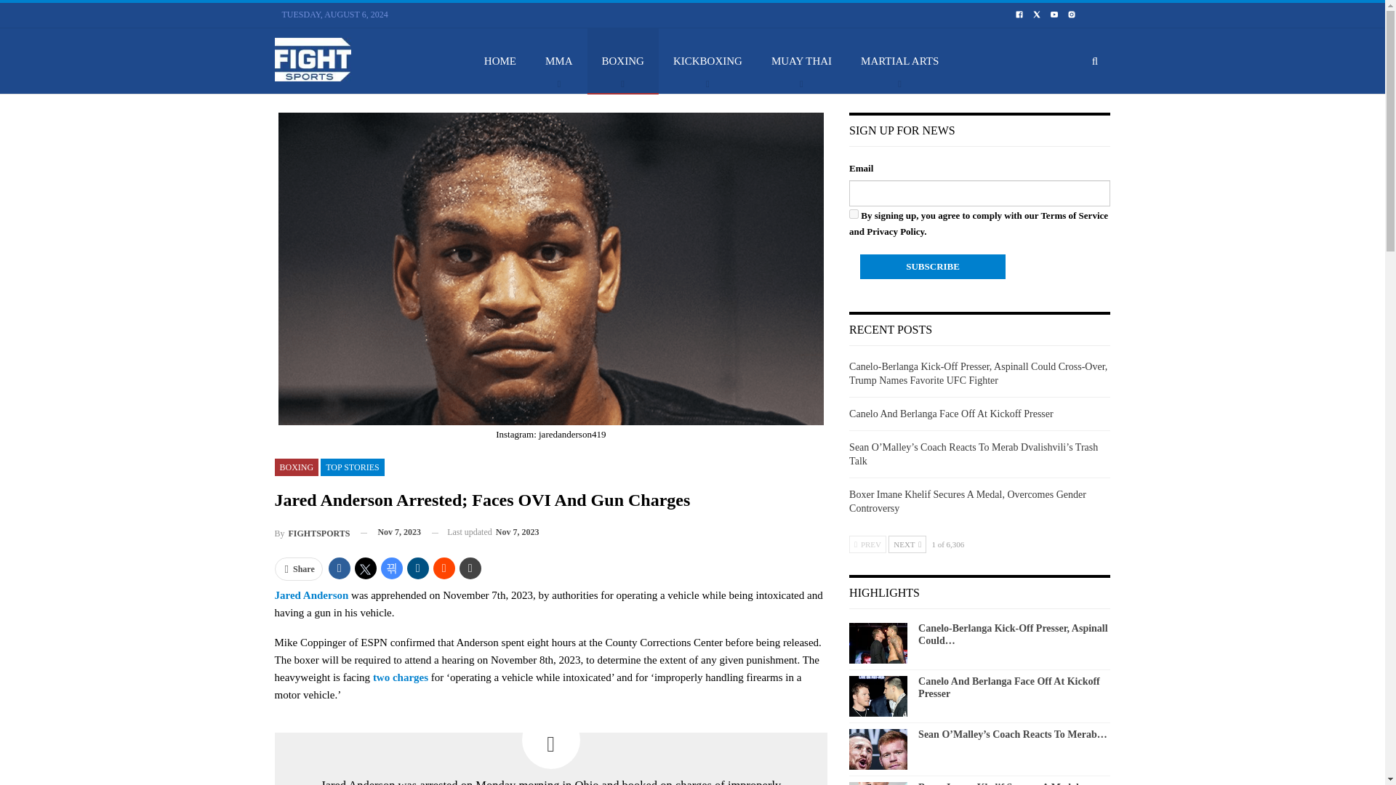 This screenshot has height=785, width=1396. Describe the element at coordinates (1054, 13) in the screenshot. I see `youtube` at that location.